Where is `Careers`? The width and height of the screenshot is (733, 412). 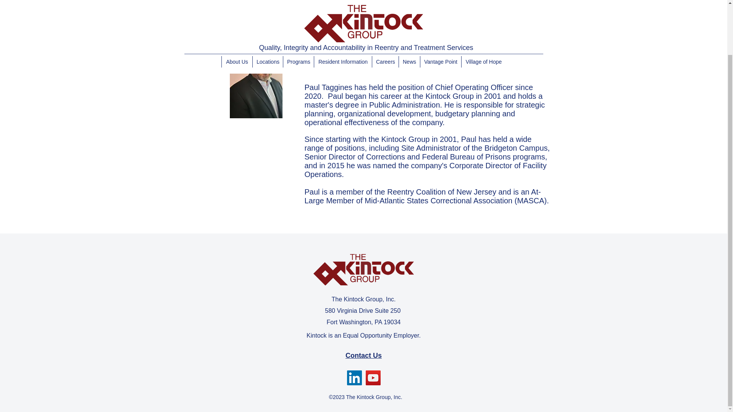 Careers is located at coordinates (385, 5).